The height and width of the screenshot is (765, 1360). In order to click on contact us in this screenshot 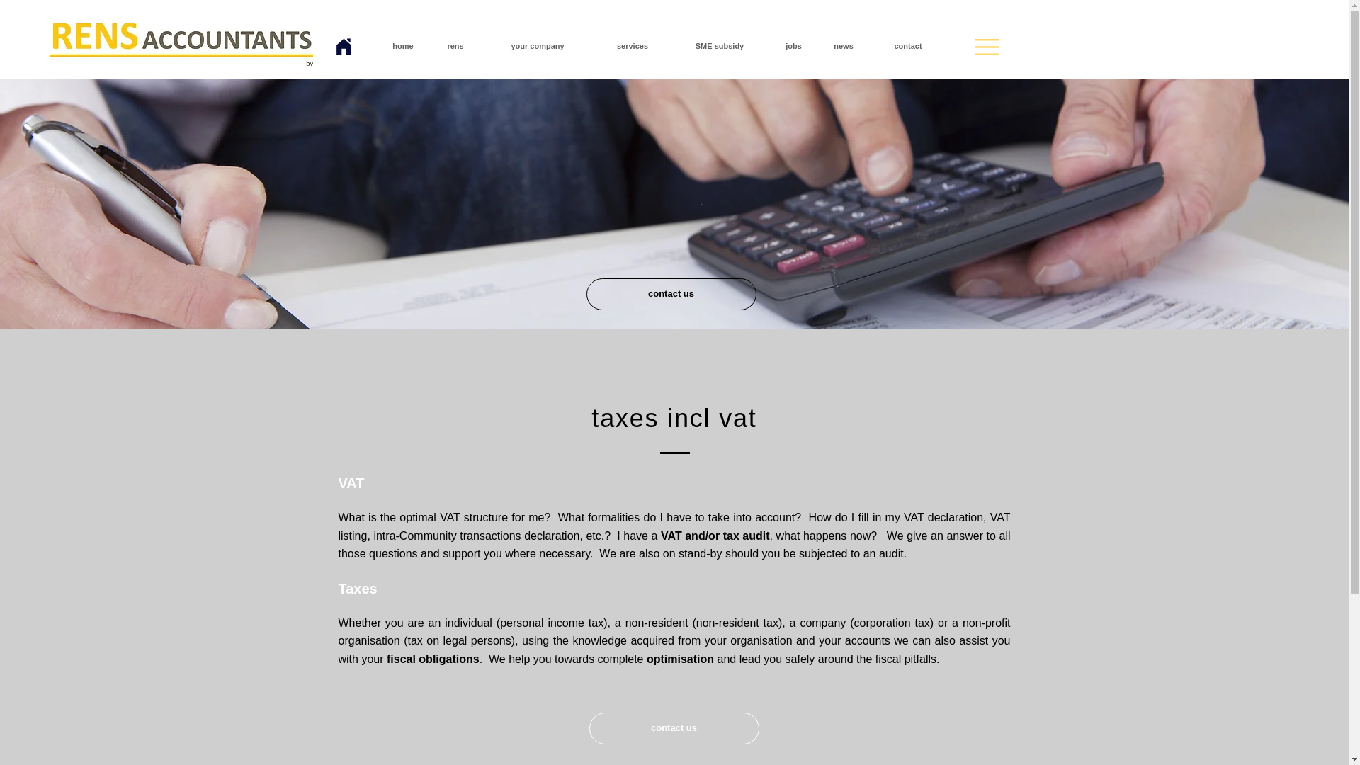, I will do `click(674, 728)`.